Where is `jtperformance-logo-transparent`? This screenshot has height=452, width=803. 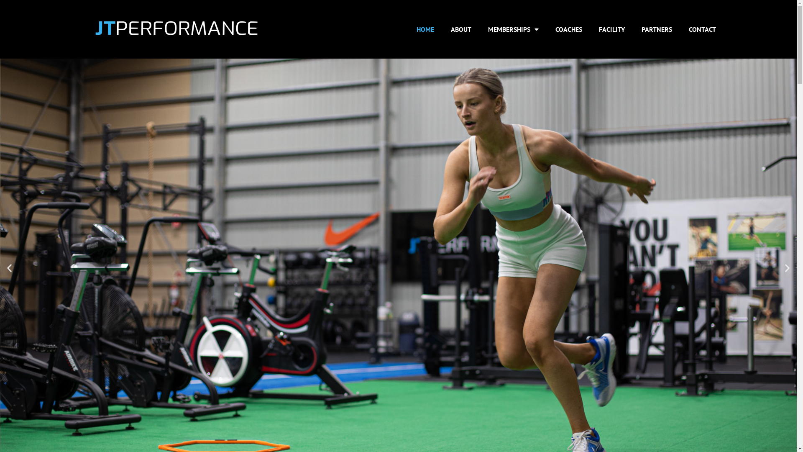 jtperformance-logo-transparent is located at coordinates (177, 29).